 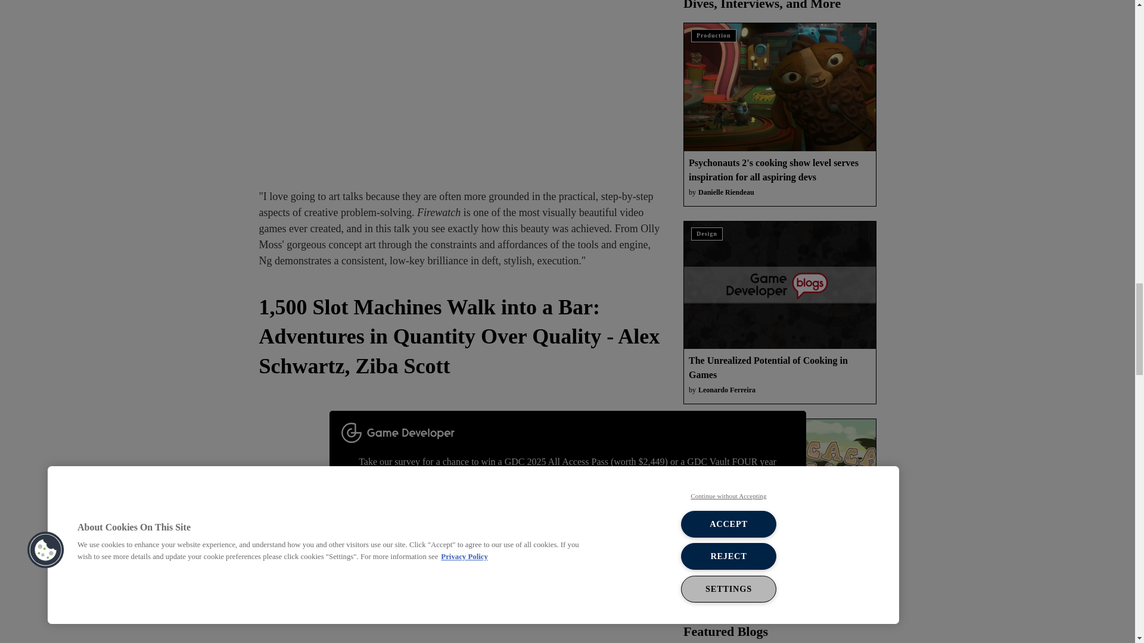 I want to click on Embedded content, so click(x=461, y=82).